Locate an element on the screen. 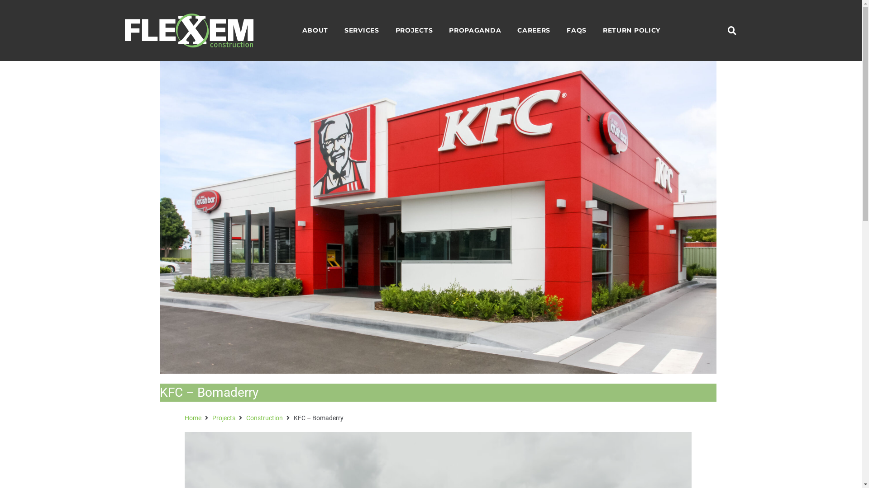 The width and height of the screenshot is (869, 488). RETURN POLICY is located at coordinates (632, 31).